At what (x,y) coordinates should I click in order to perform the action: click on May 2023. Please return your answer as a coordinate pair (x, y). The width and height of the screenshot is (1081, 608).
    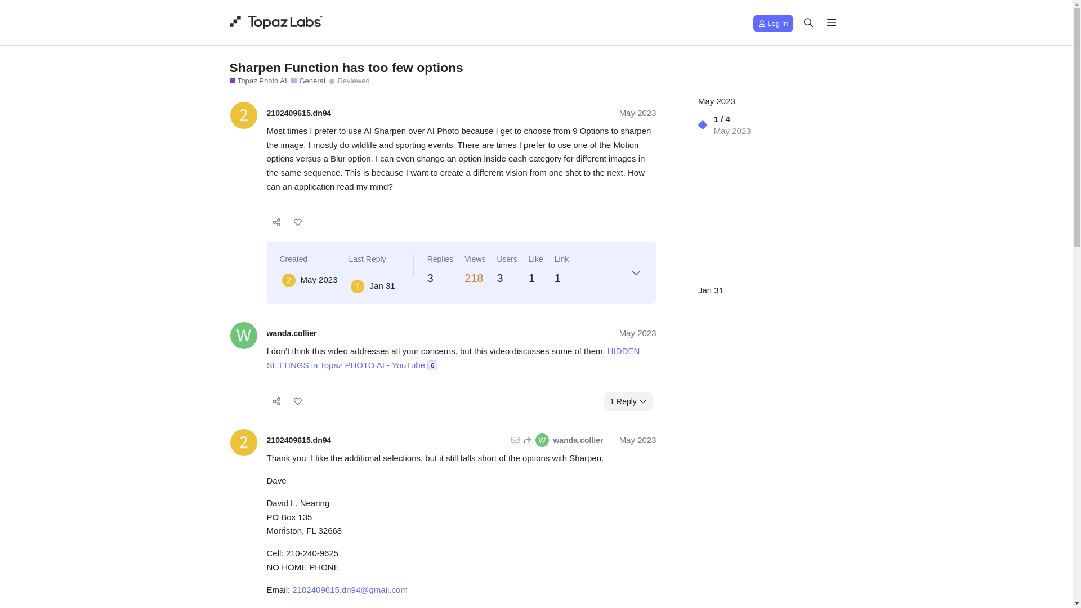
    Looking at the image, I should click on (637, 113).